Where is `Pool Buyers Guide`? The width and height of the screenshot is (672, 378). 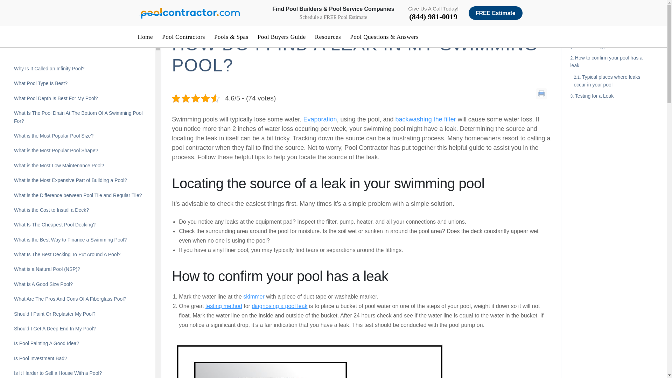 Pool Buyers Guide is located at coordinates (281, 37).